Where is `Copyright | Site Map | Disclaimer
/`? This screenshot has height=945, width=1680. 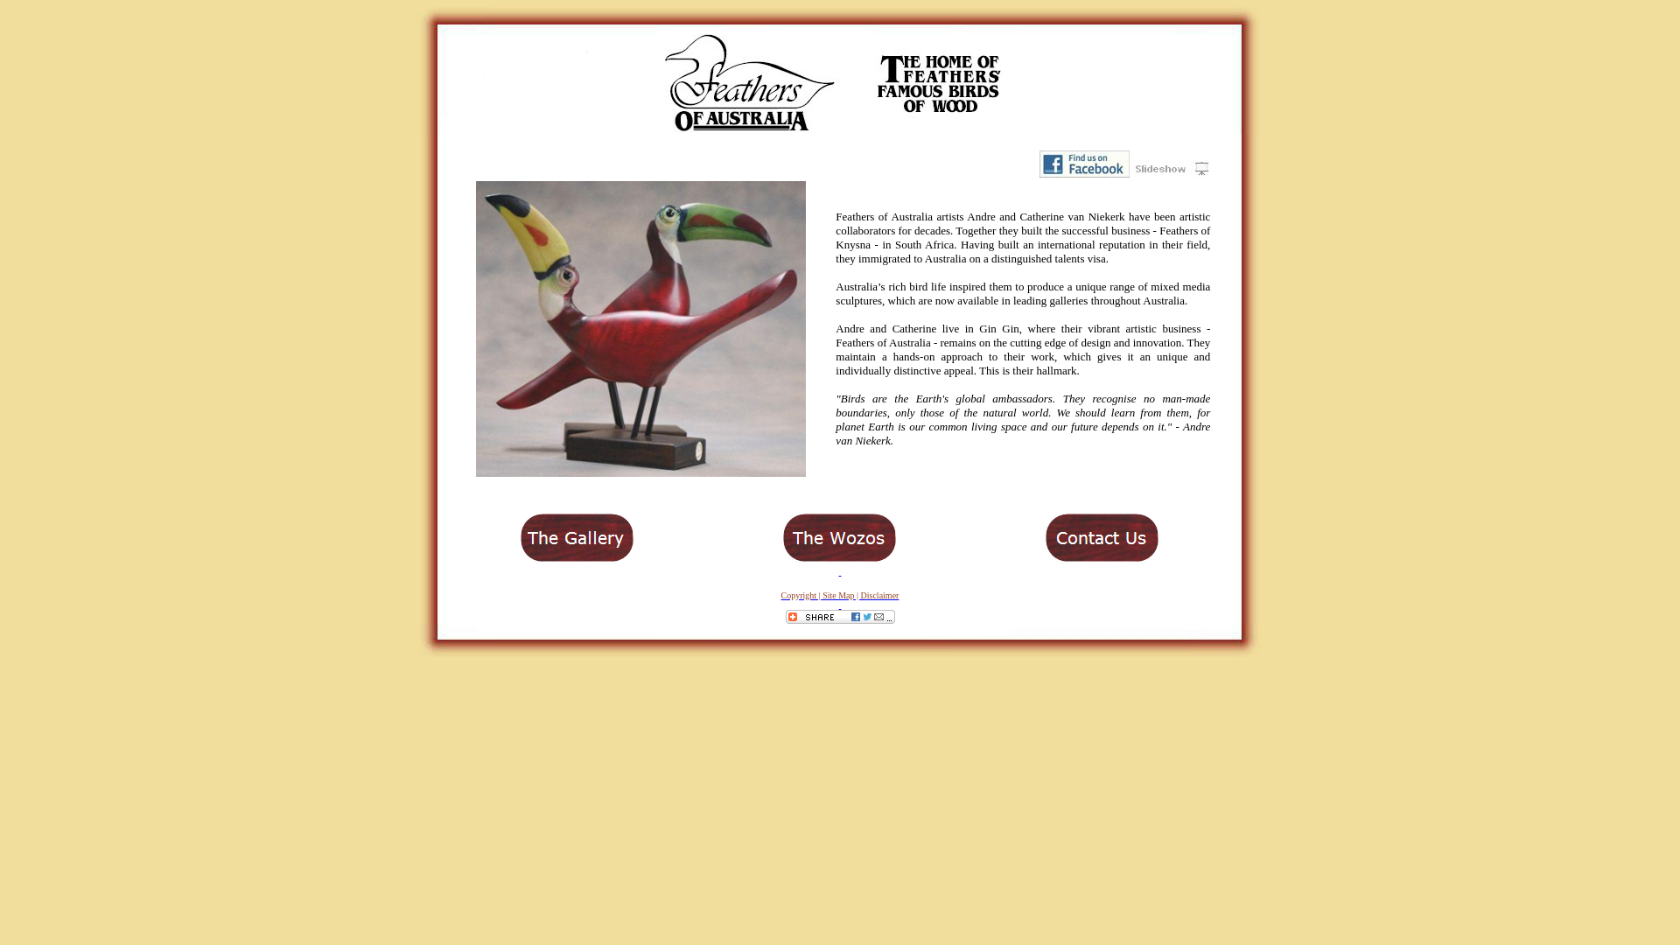
Copyright | Site Map | Disclaimer
/ is located at coordinates (840, 598).